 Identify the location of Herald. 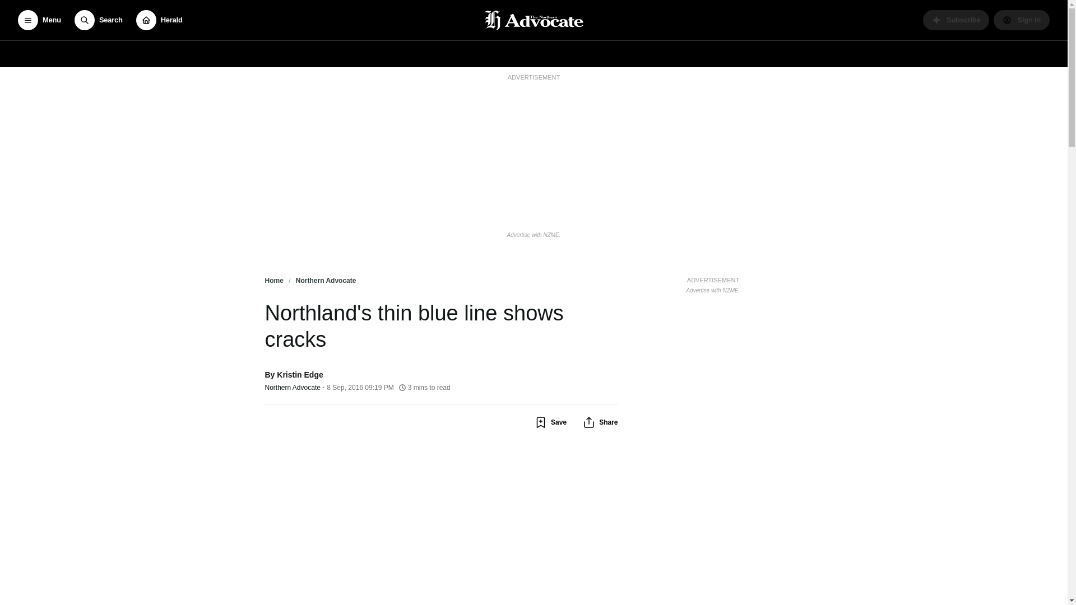
(159, 20).